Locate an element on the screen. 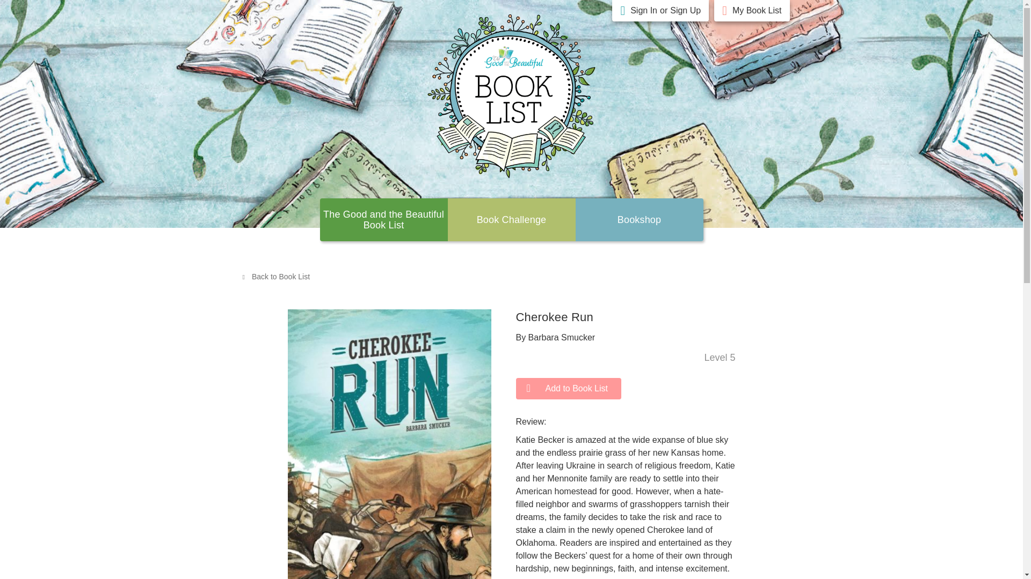  Book Challenge is located at coordinates (511, 220).